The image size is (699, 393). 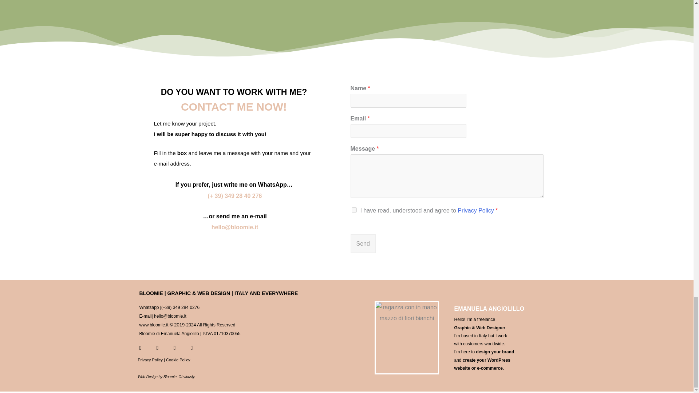 What do you see at coordinates (150, 360) in the screenshot?
I see `Privacy Policy` at bounding box center [150, 360].